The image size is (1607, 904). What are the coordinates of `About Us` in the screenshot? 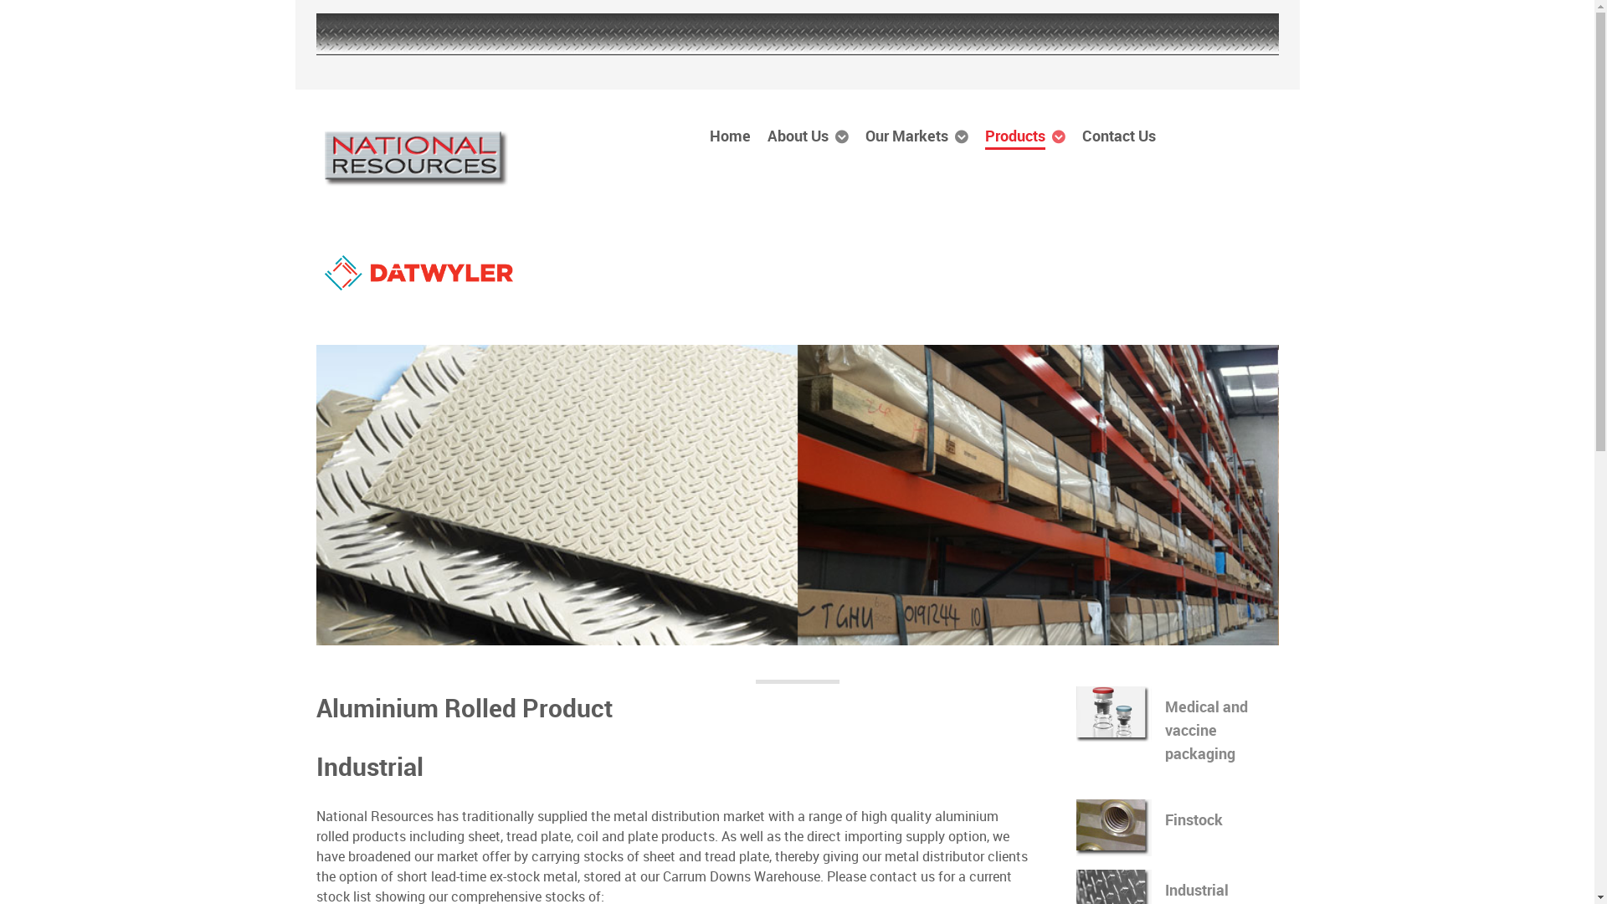 It's located at (808, 136).